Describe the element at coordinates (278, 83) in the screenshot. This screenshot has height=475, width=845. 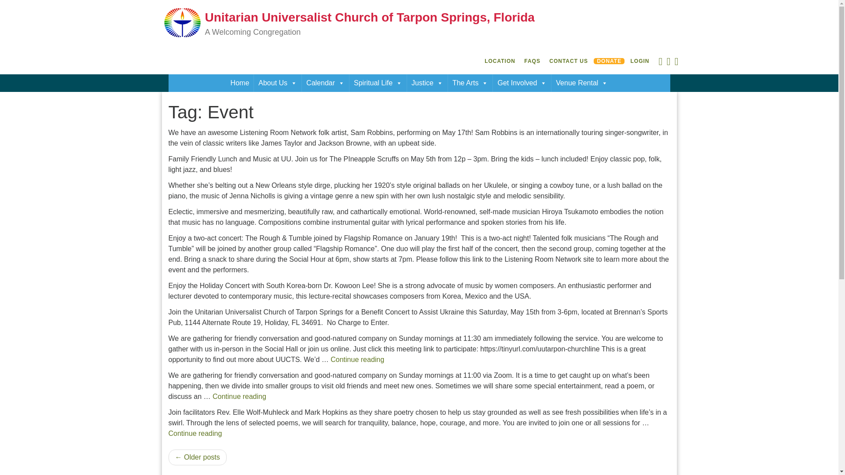
I see `About Us` at that location.